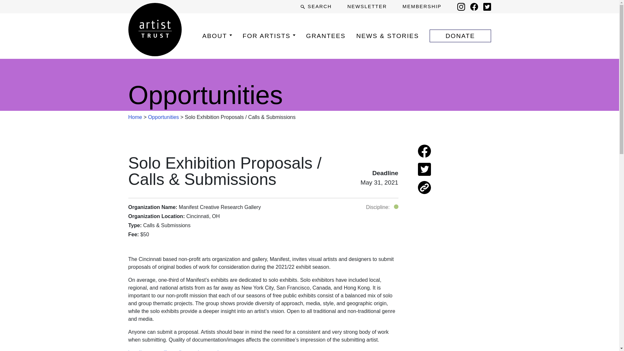 This screenshot has height=351, width=624. What do you see at coordinates (269, 36) in the screenshot?
I see `FOR ARTISTS` at bounding box center [269, 36].